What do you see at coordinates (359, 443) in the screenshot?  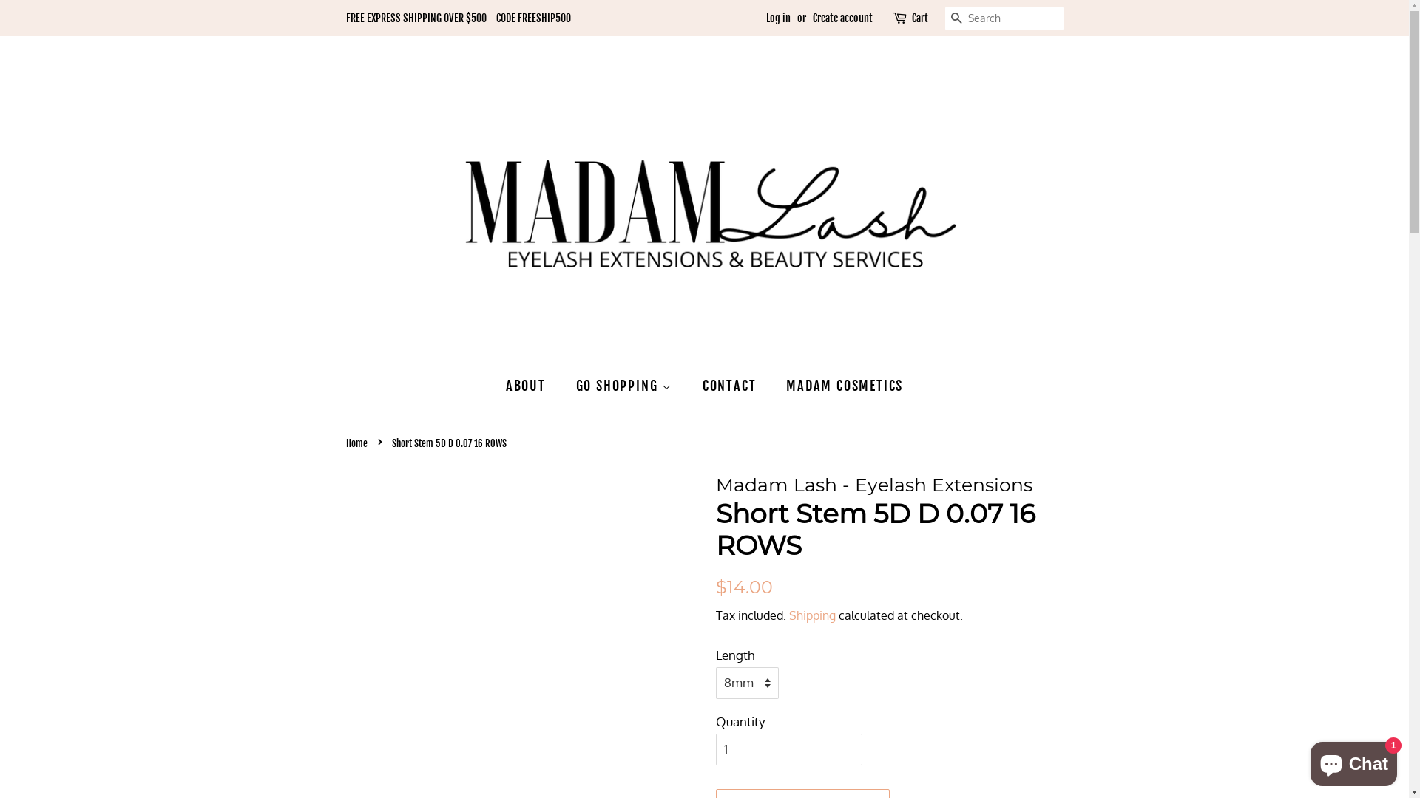 I see `Home` at bounding box center [359, 443].